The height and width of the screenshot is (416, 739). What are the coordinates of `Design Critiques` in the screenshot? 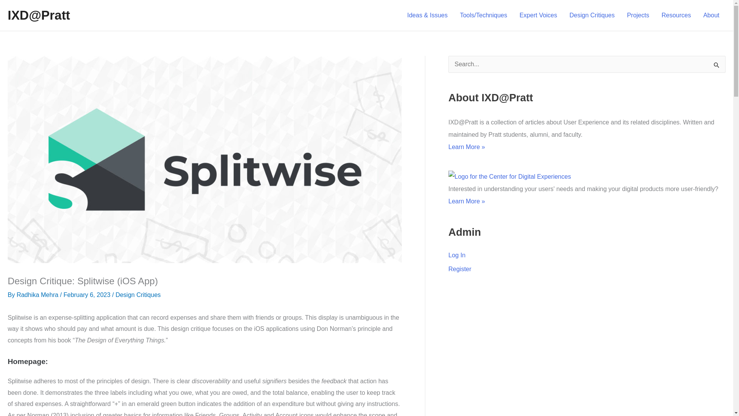 It's located at (138, 295).